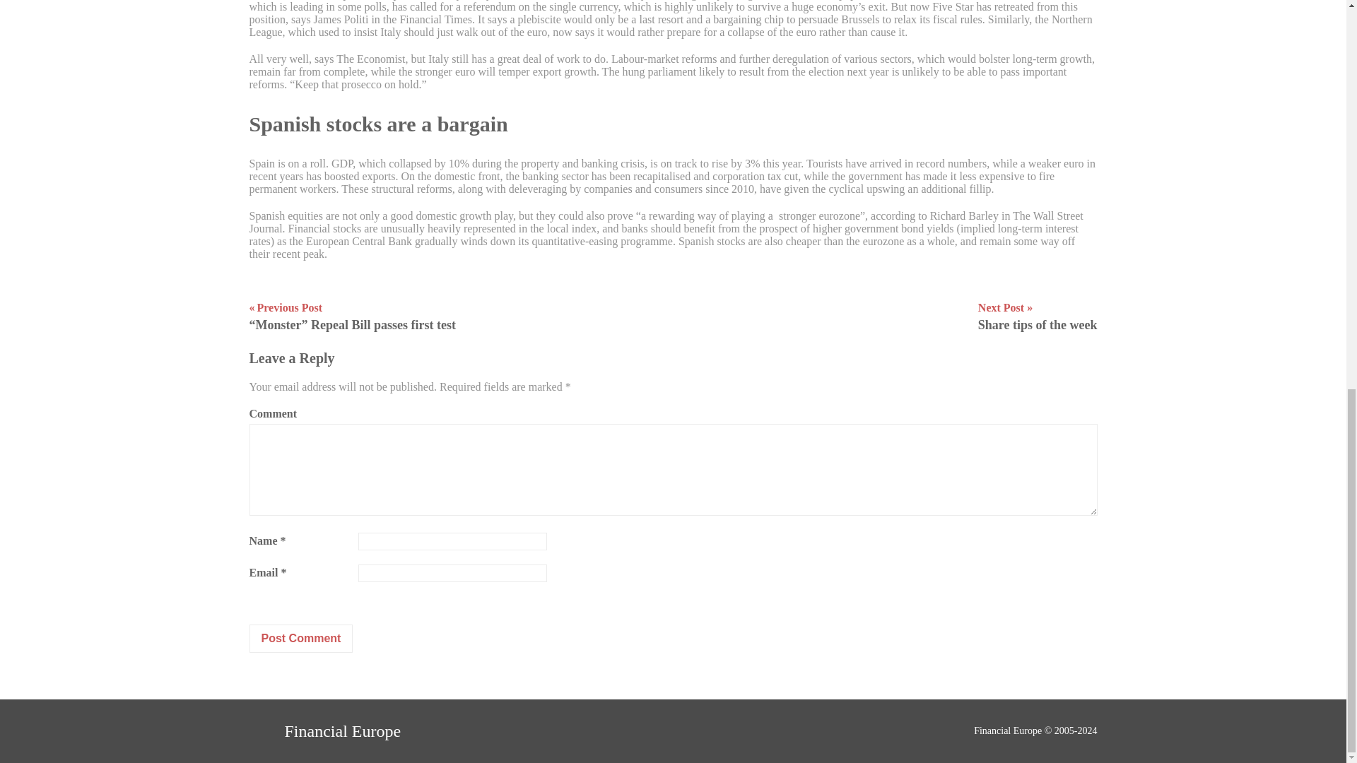 Image resolution: width=1357 pixels, height=763 pixels. I want to click on Post Comment, so click(300, 639).